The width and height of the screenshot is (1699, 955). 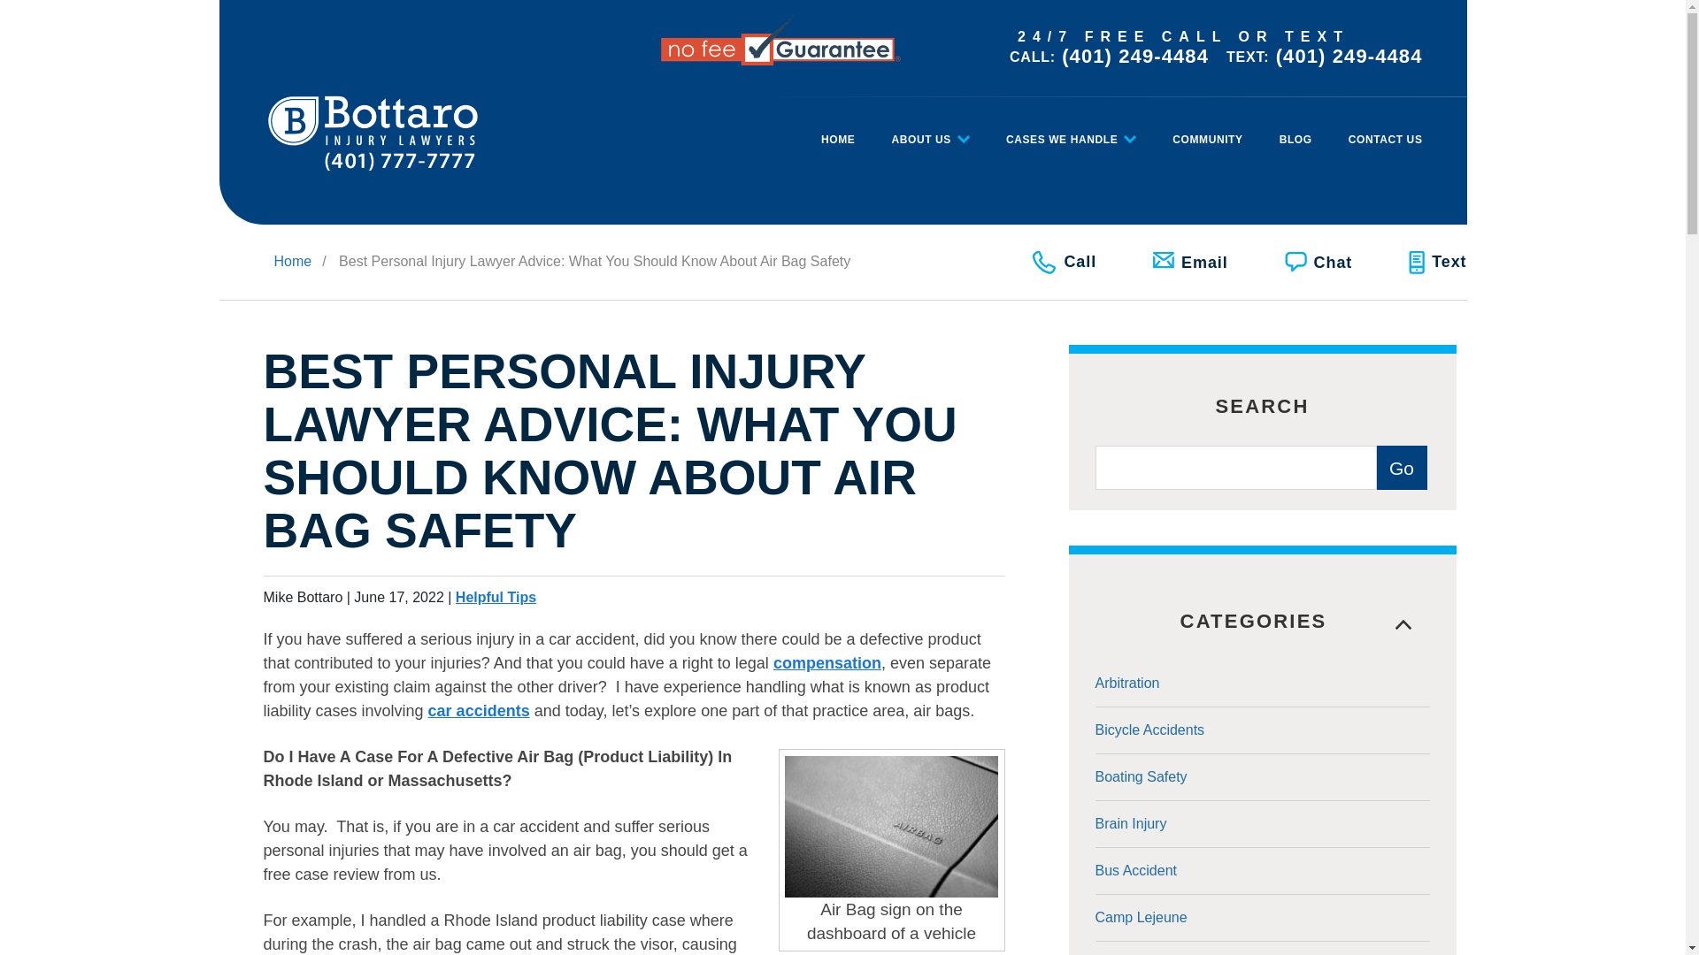 What do you see at coordinates (1382, 131) in the screenshot?
I see `Contact Us` at bounding box center [1382, 131].